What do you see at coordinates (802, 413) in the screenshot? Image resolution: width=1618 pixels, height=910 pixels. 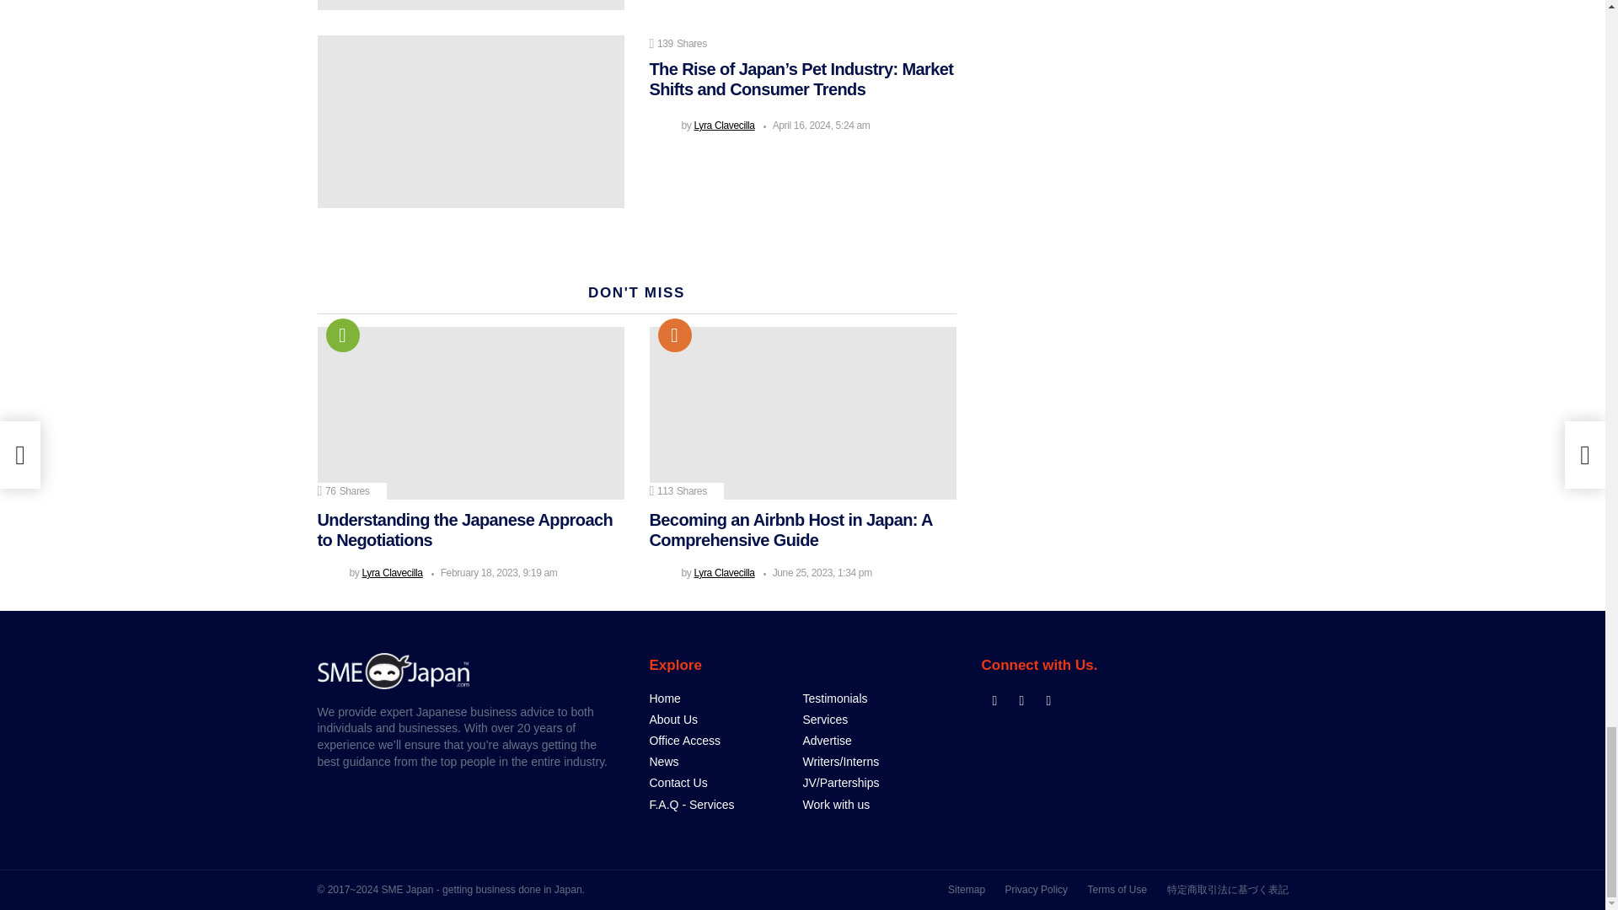 I see `Becoming an Airbnb Host in Japan: A Comprehensive Guide` at bounding box center [802, 413].